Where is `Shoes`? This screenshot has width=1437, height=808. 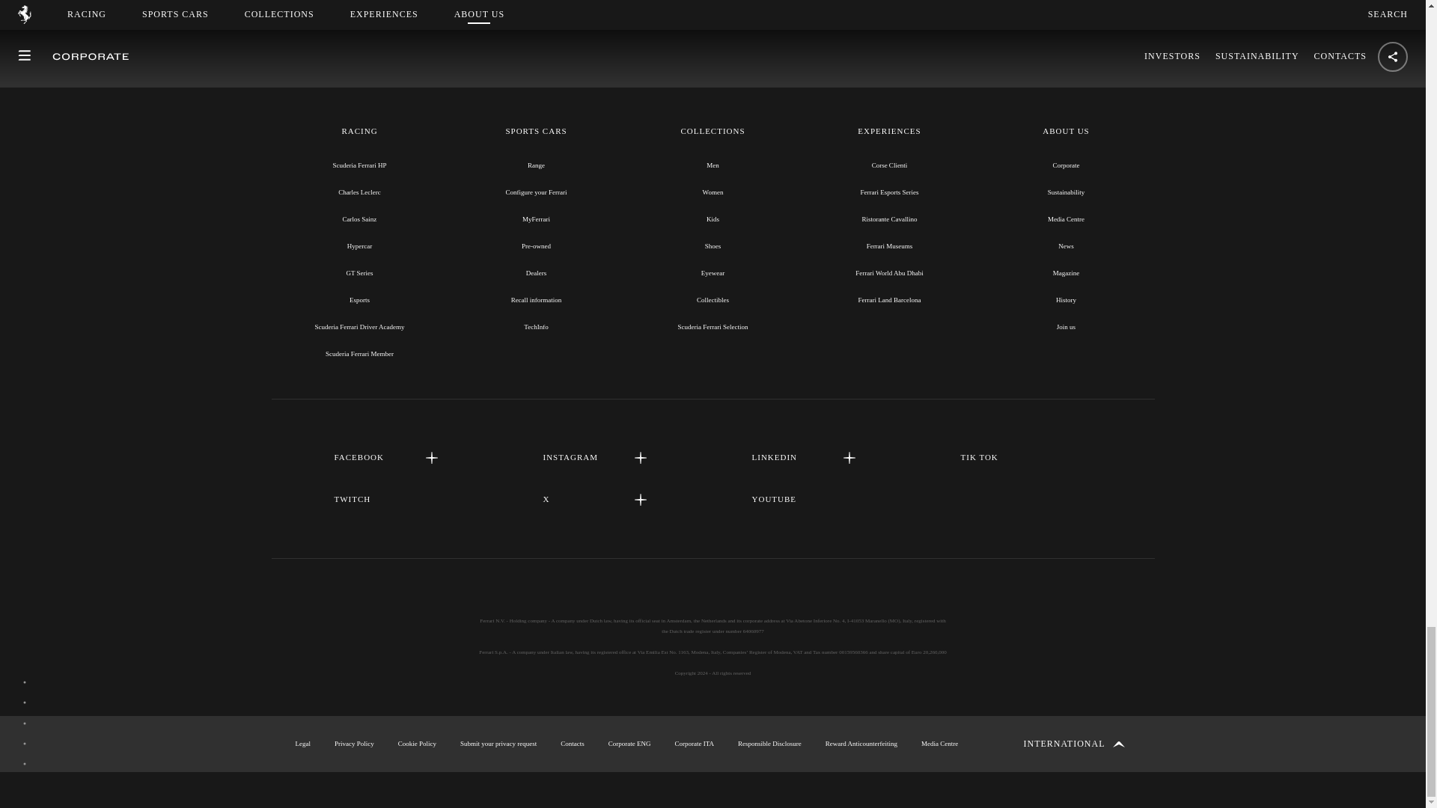
Shoes is located at coordinates (713, 245).